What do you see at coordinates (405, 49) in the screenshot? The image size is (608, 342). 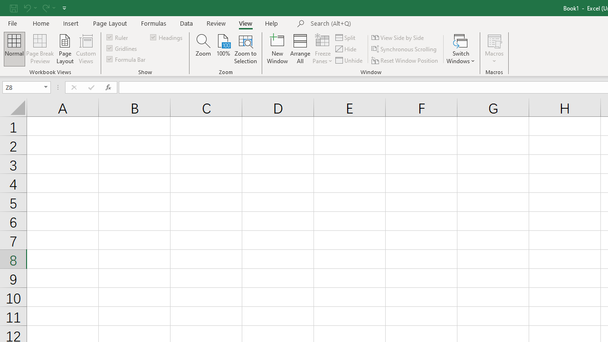 I see `Synchronous Scrolling` at bounding box center [405, 49].